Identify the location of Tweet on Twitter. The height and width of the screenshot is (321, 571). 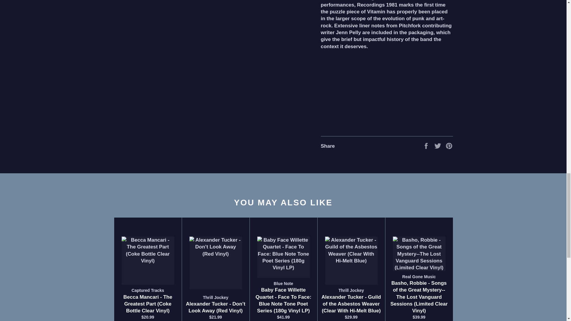
(438, 146).